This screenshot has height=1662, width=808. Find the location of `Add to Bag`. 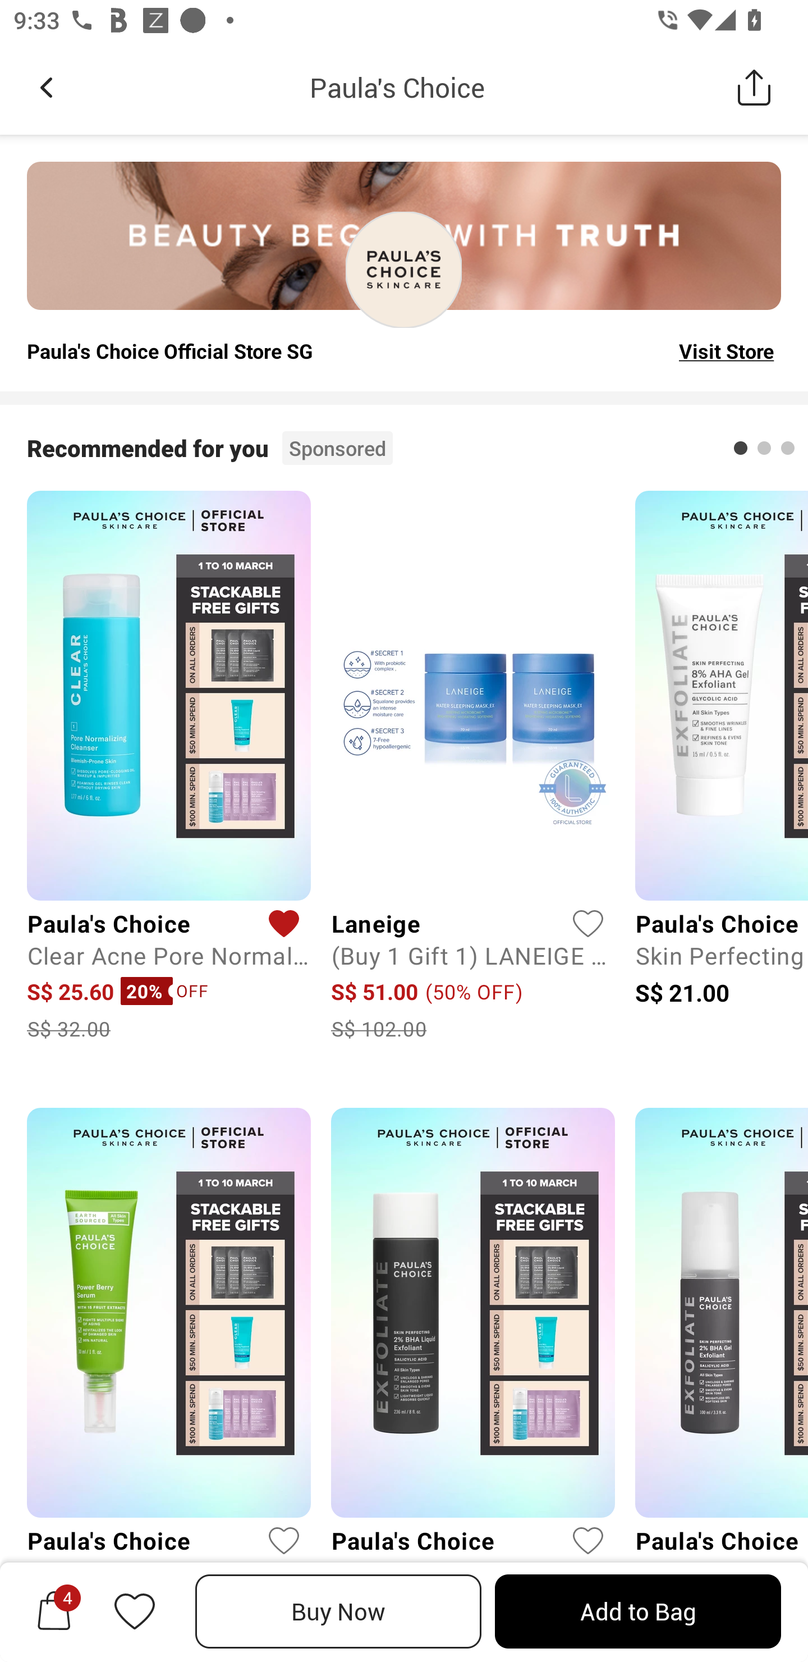

Add to Bag is located at coordinates (637, 1611).